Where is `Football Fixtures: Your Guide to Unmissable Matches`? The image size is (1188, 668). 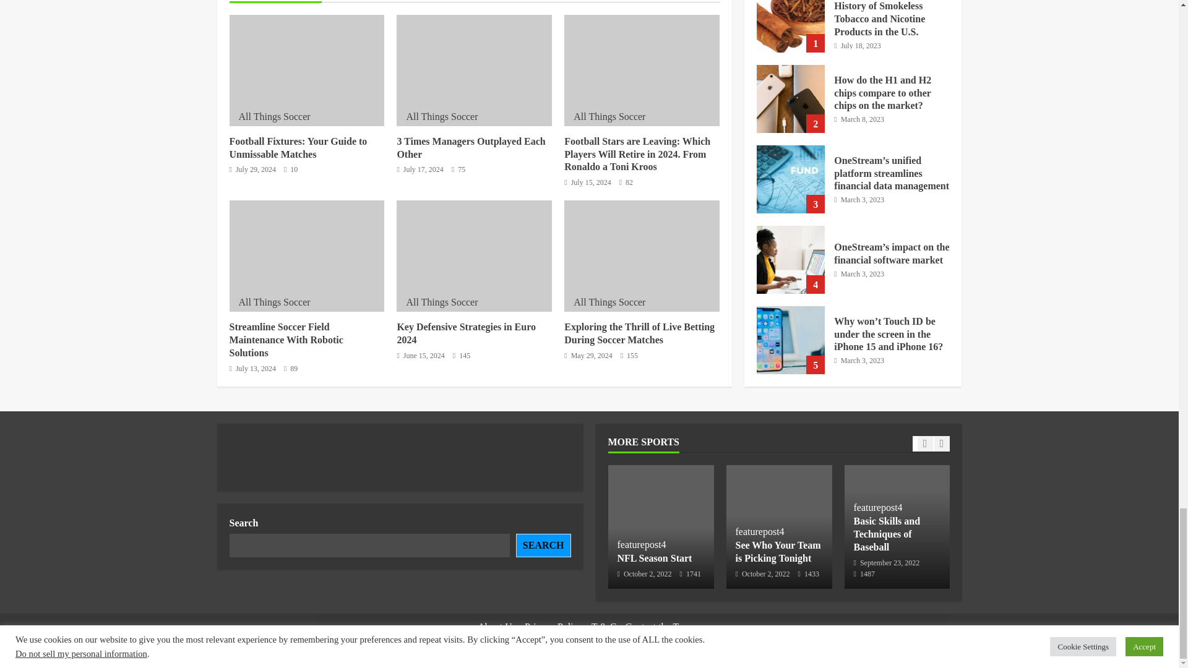
Football Fixtures: Your Guide to Unmissable Matches is located at coordinates (306, 71).